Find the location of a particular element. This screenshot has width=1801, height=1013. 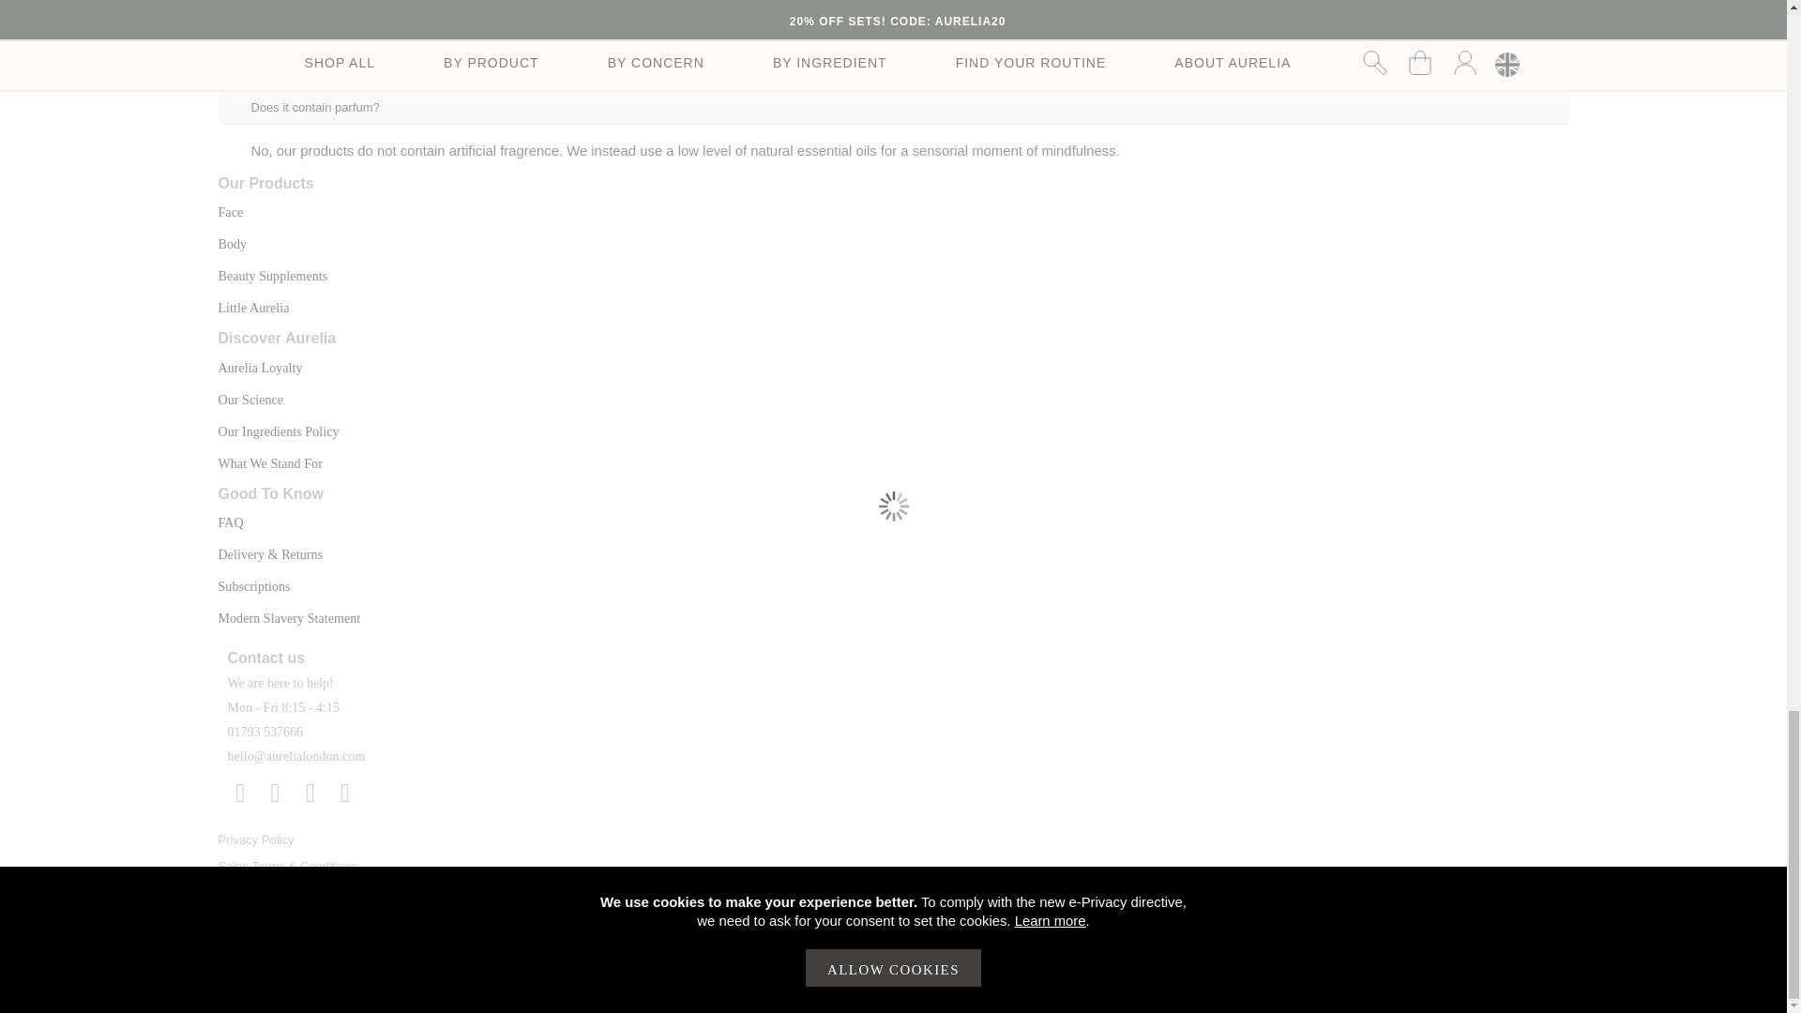

Little aurelia is located at coordinates (253, 308).